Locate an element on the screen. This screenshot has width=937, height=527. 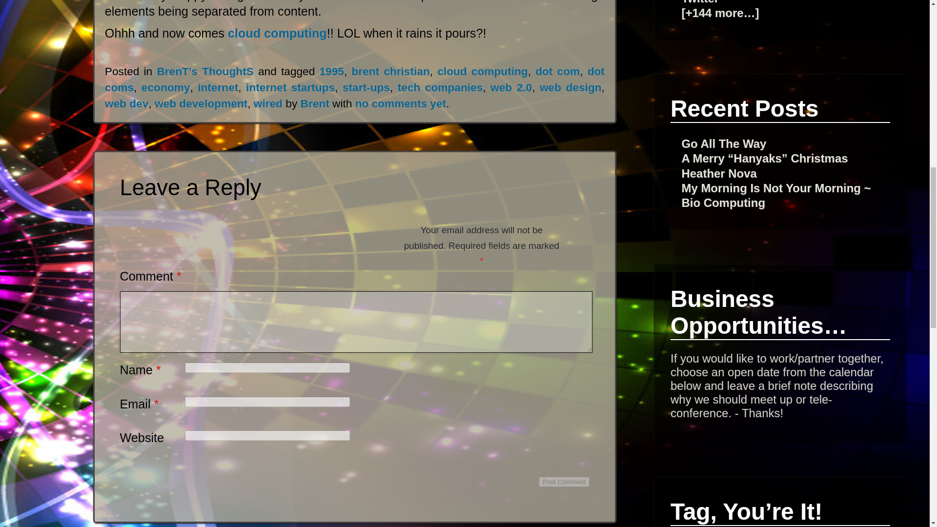
tech companies is located at coordinates (440, 87).